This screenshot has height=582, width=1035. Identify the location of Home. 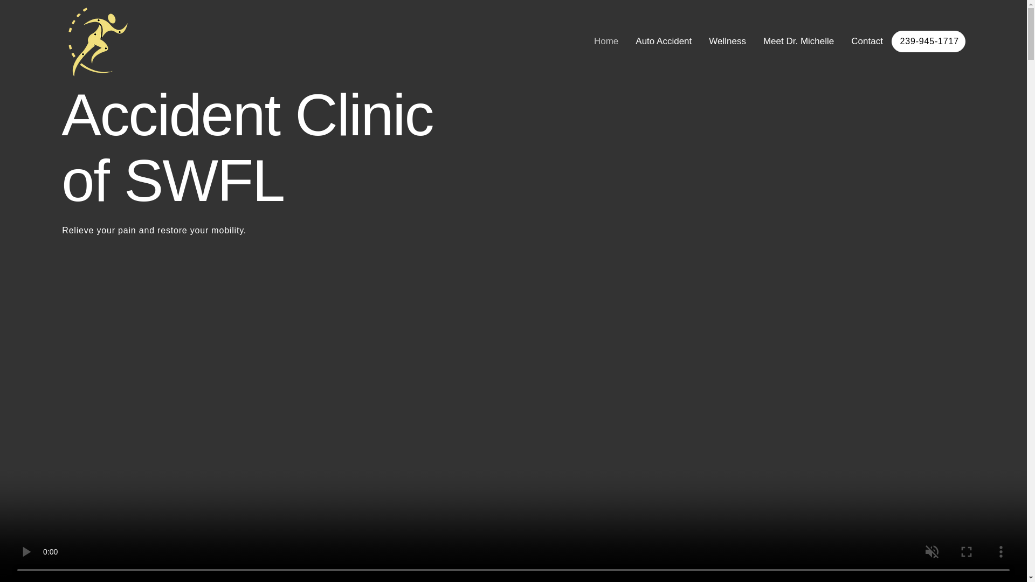
(606, 41).